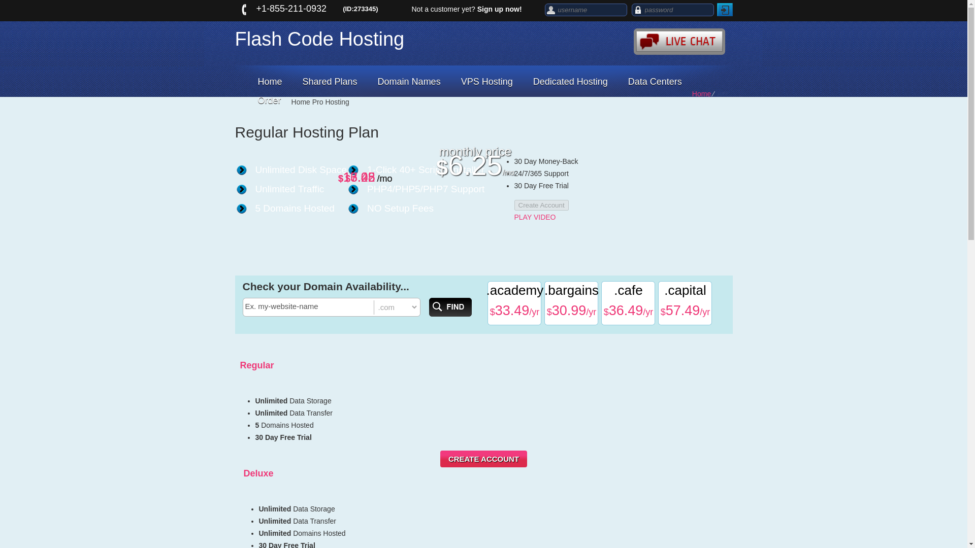 This screenshot has width=975, height=548. What do you see at coordinates (500, 9) in the screenshot?
I see `sign up` at bounding box center [500, 9].